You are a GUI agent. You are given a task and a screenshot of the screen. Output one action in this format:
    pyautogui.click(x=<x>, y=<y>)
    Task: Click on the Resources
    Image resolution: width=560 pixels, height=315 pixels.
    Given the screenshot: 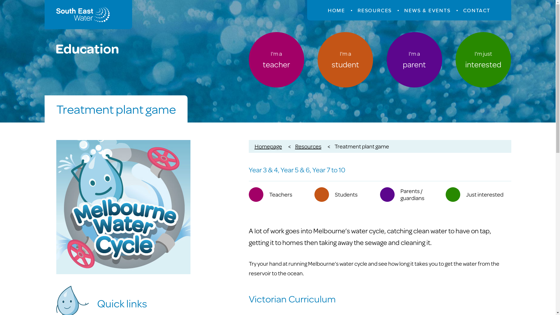 What is the action you would take?
    pyautogui.click(x=308, y=146)
    